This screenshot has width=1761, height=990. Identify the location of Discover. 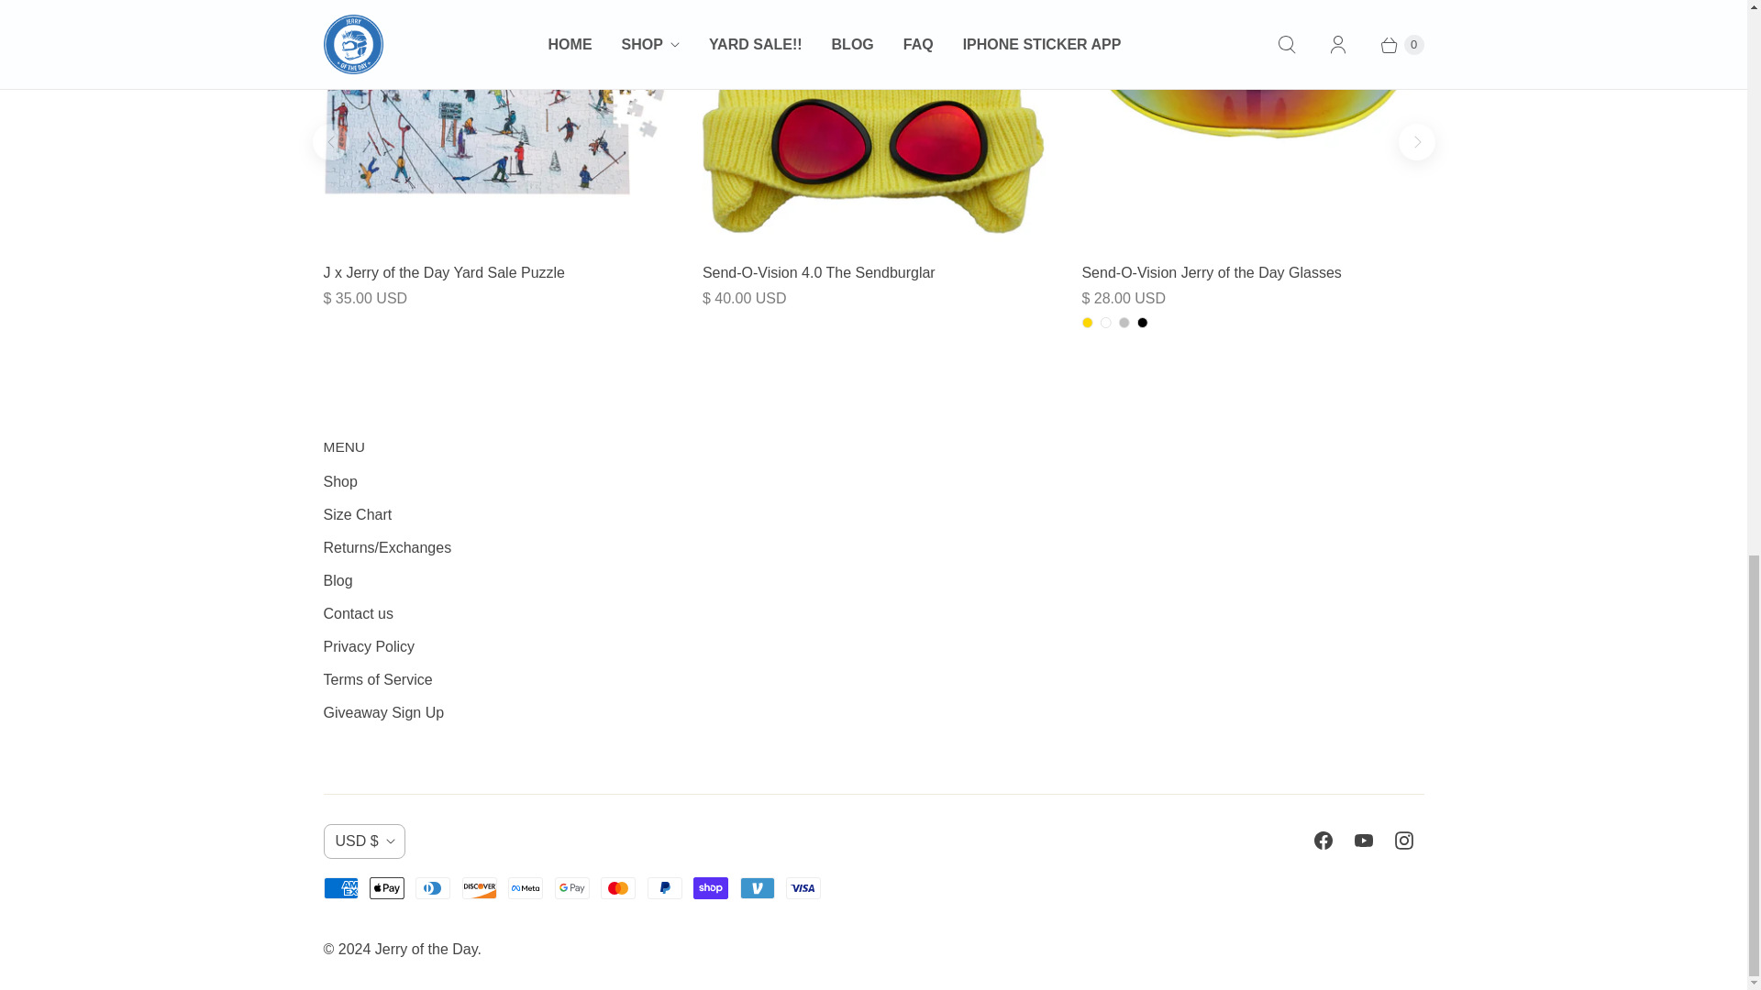
(479, 887).